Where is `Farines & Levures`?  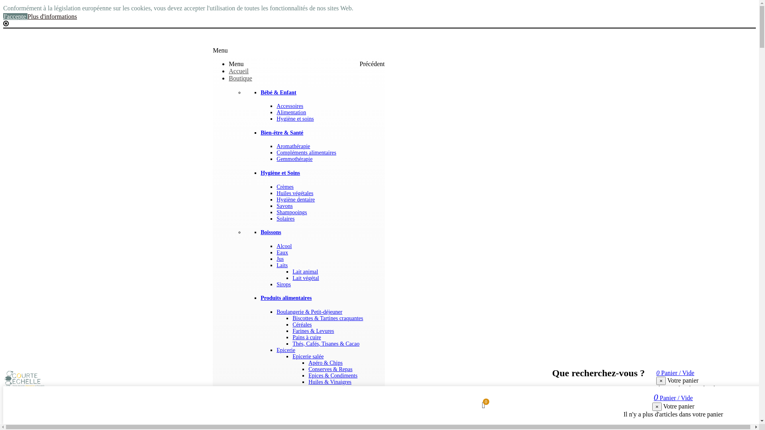 Farines & Levures is located at coordinates (313, 331).